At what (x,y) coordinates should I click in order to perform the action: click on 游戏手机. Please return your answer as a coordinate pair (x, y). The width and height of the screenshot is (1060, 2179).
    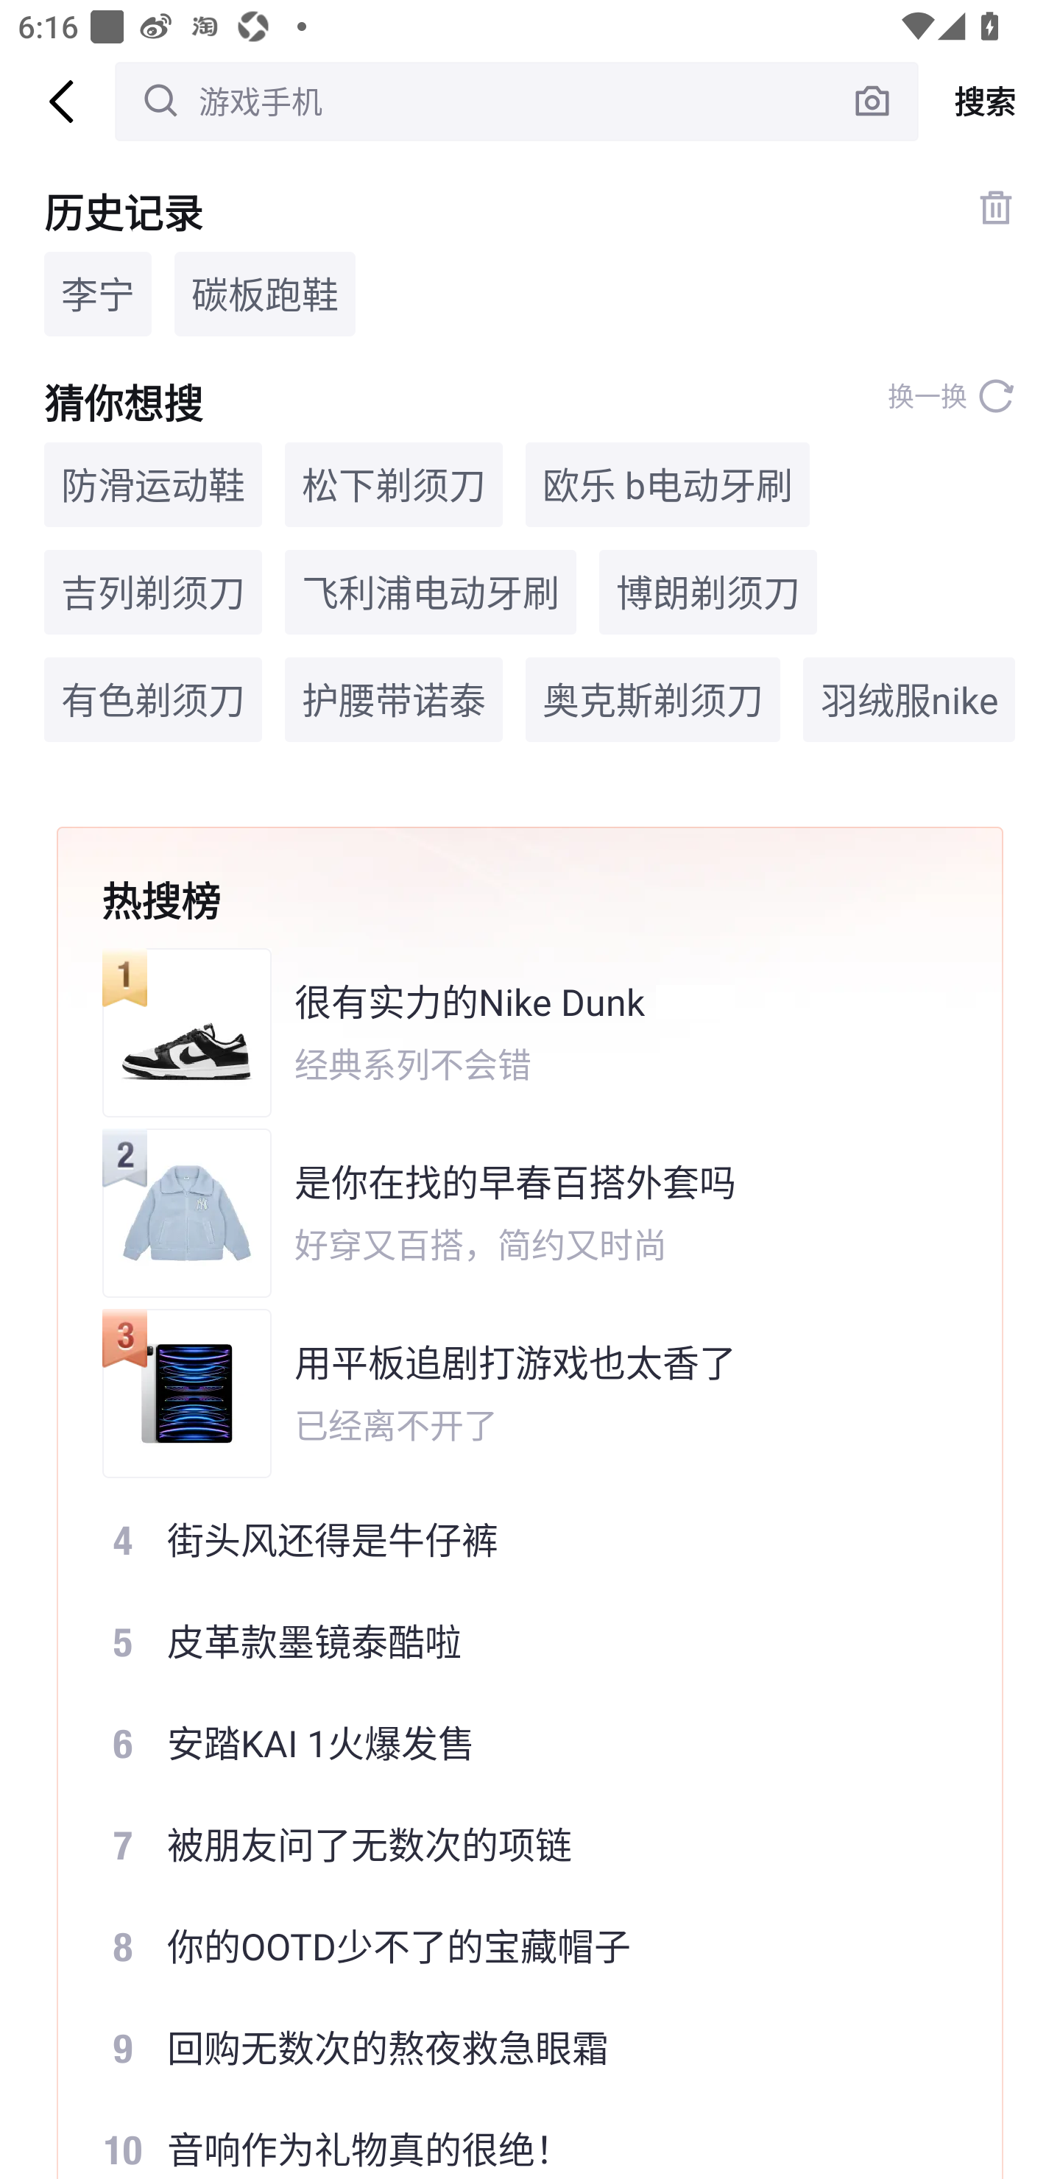
    Looking at the image, I should click on (517, 101).